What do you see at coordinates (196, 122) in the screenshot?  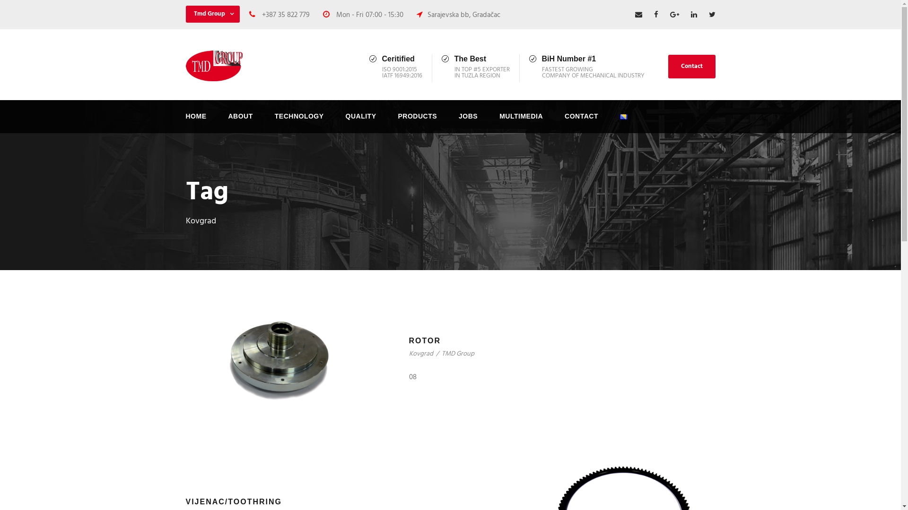 I see `HOME` at bounding box center [196, 122].